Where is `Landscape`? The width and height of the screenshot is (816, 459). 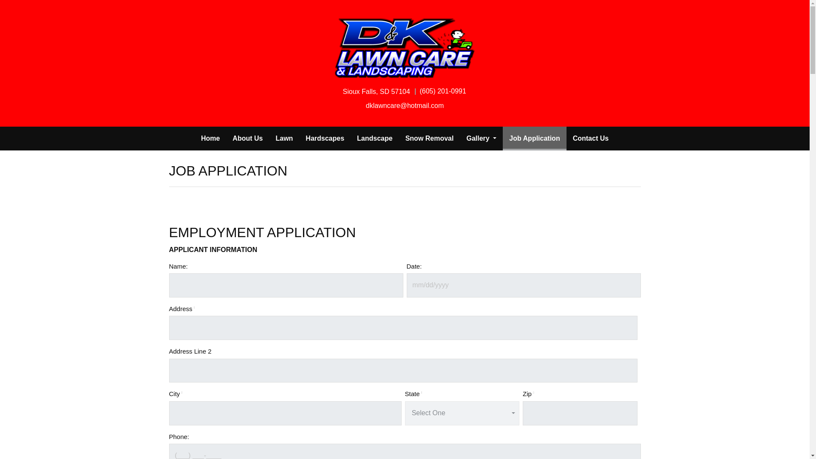
Landscape is located at coordinates (375, 139).